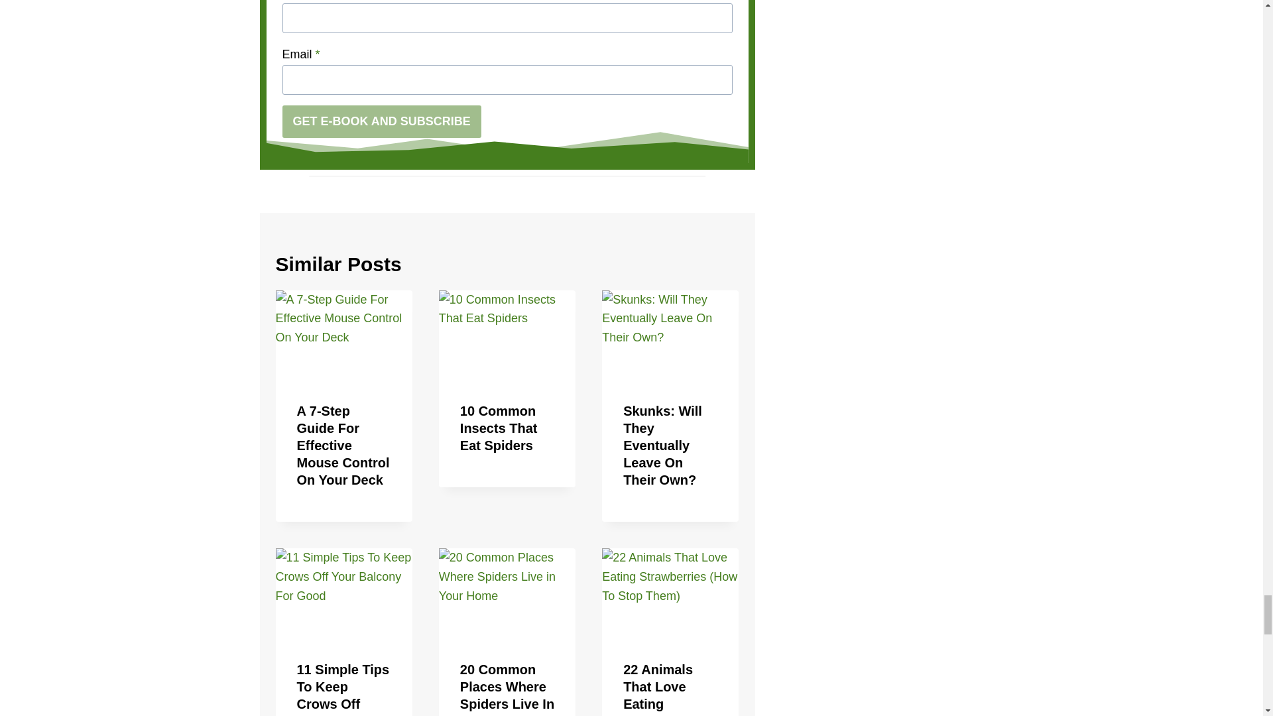 Image resolution: width=1273 pixels, height=716 pixels. I want to click on GET E-BOOK AND SUBSCRIBE, so click(382, 121).